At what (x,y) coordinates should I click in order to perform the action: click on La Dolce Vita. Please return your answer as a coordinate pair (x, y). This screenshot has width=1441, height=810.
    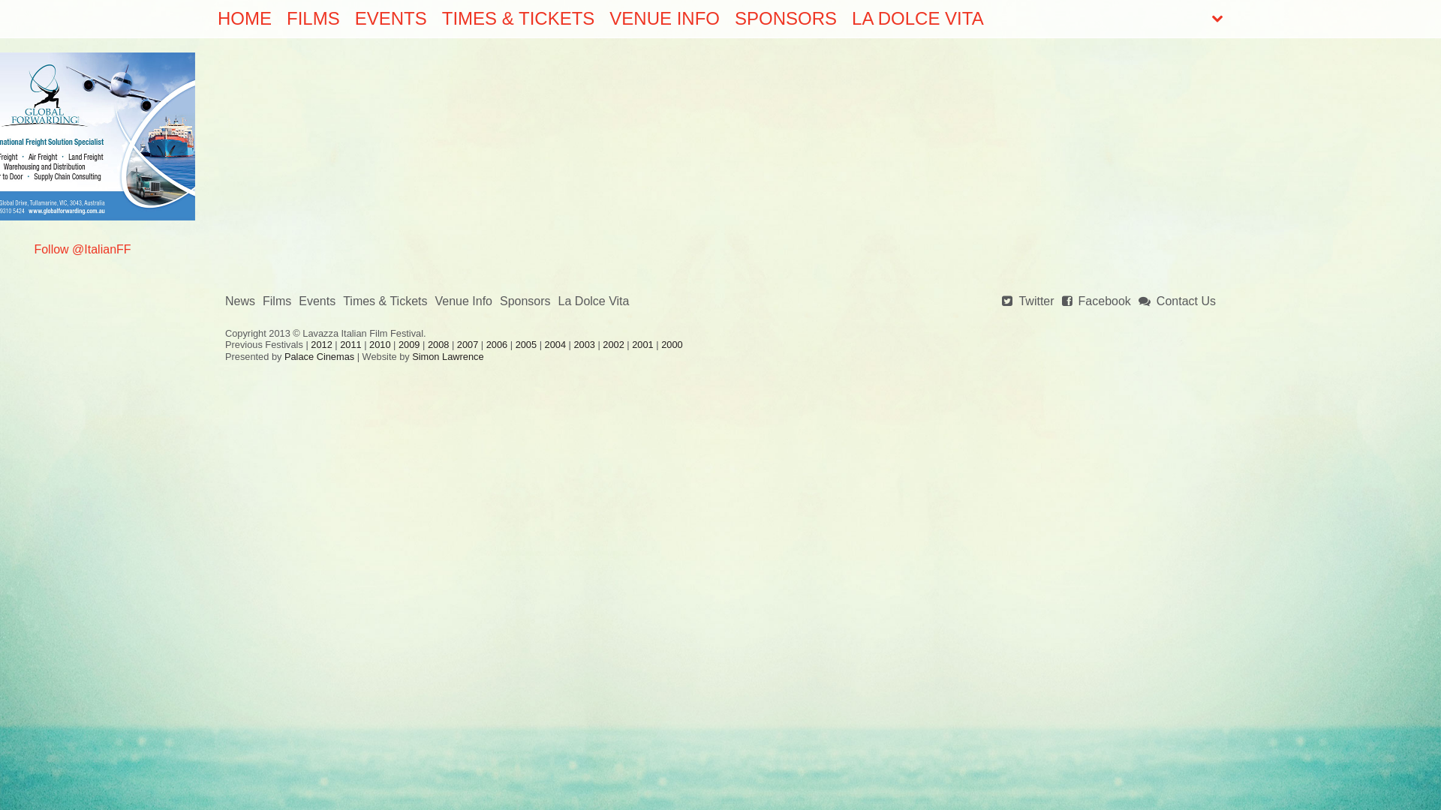
    Looking at the image, I should click on (594, 301).